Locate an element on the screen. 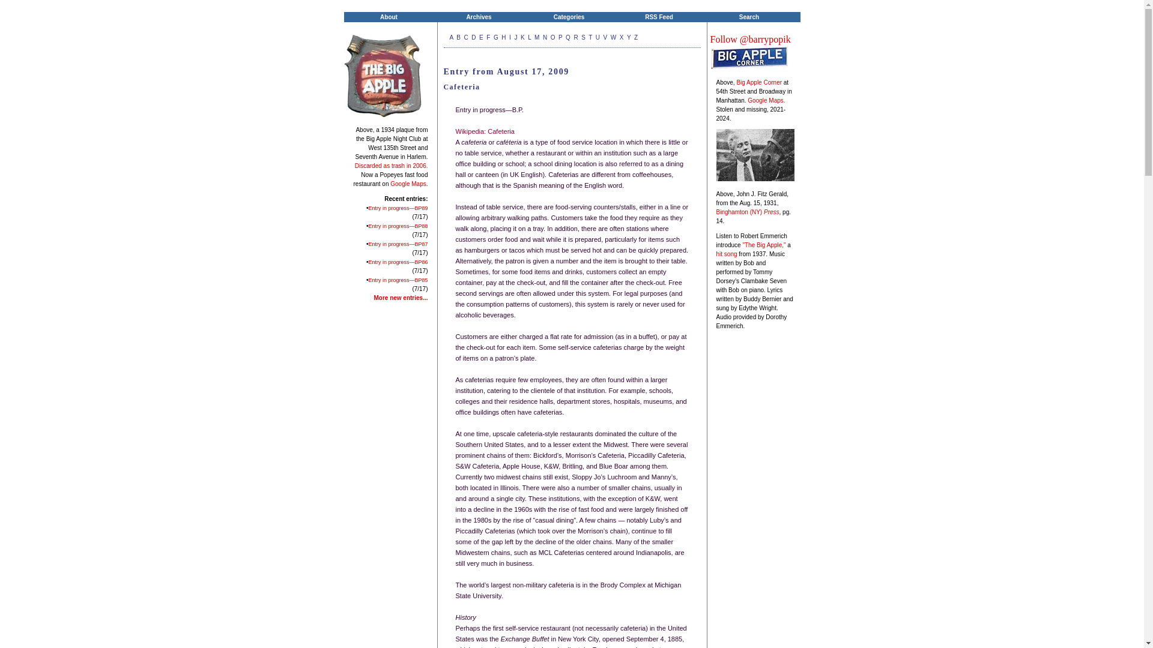 The height and width of the screenshot is (648, 1153). Categories is located at coordinates (568, 17).